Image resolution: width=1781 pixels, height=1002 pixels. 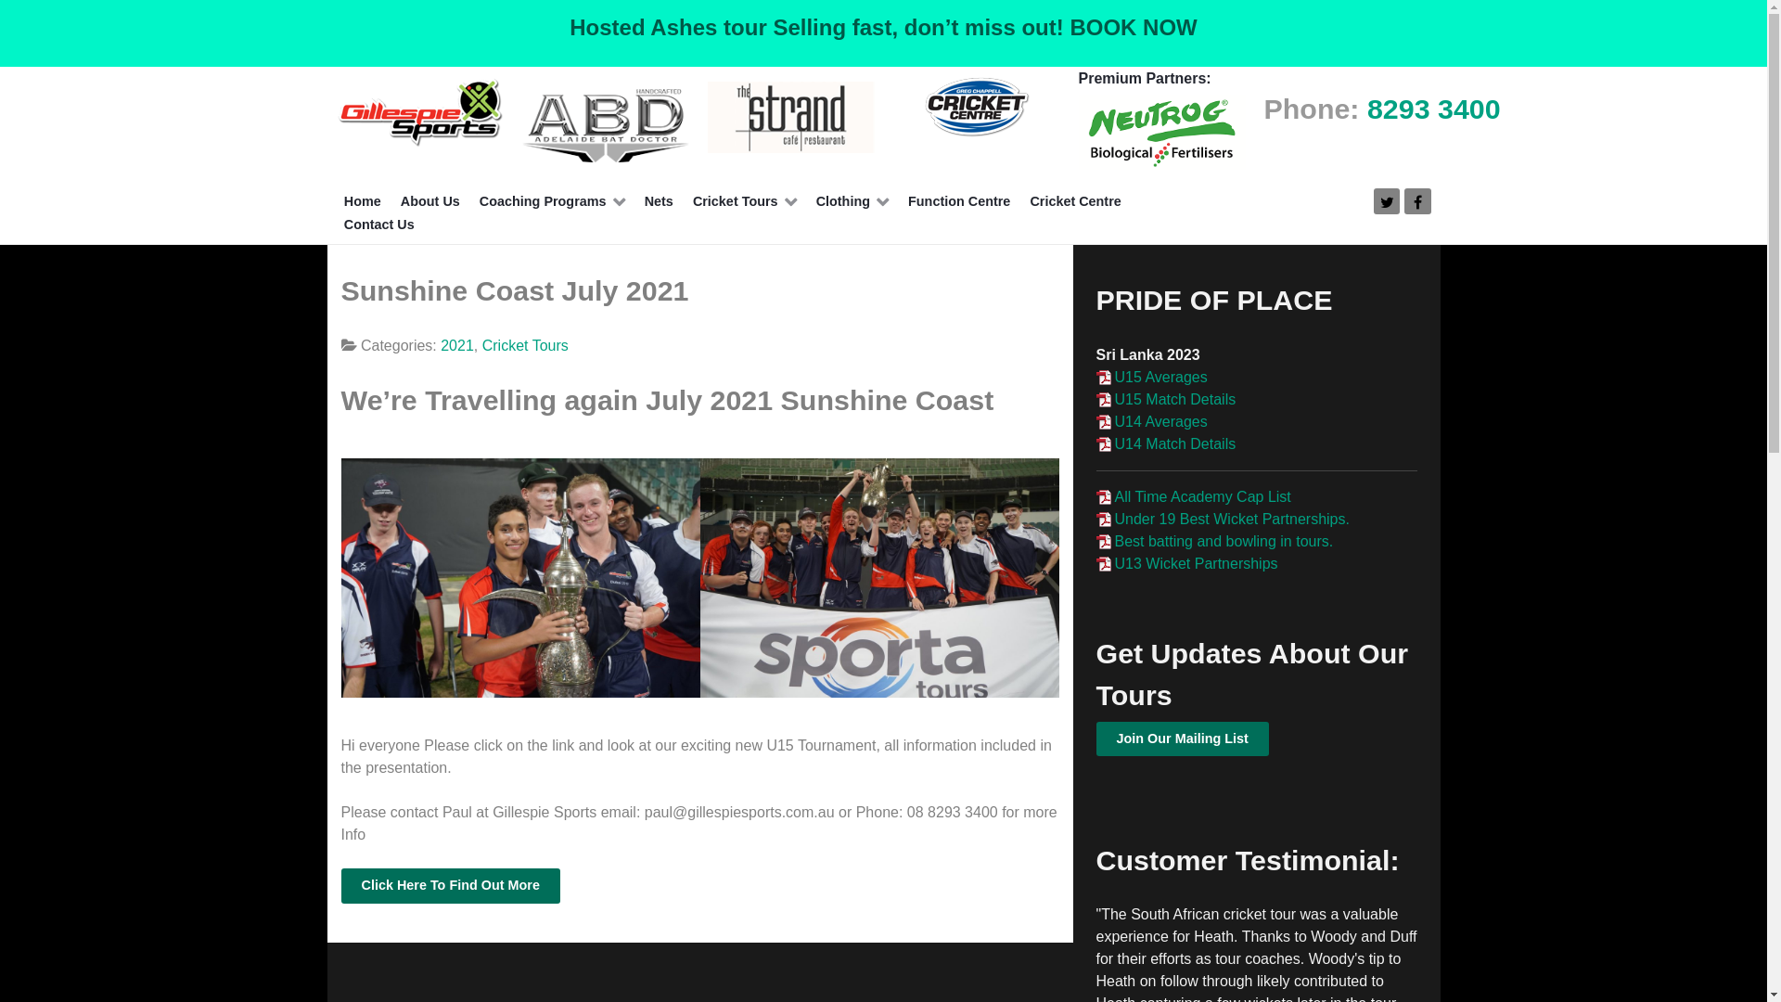 I want to click on Cricket Centre, so click(x=1076, y=201).